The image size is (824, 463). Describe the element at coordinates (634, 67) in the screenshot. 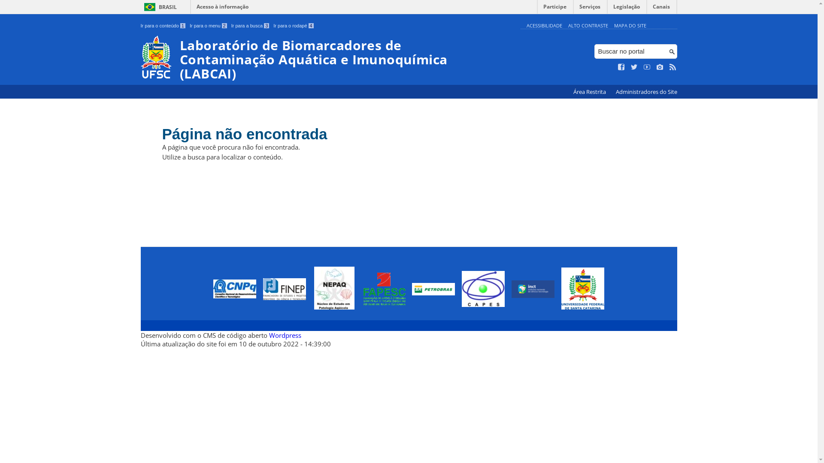

I see `Siga no Twitter` at that location.